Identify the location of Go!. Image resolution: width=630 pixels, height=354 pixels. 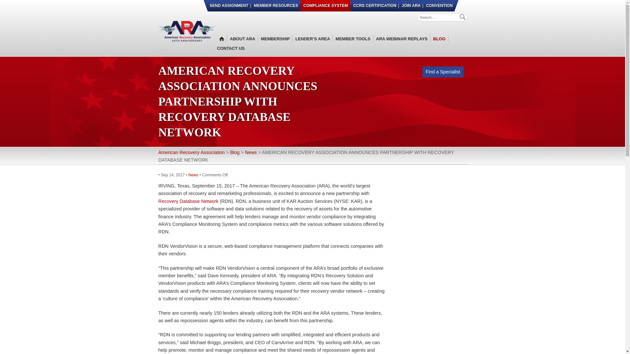
(461, 17).